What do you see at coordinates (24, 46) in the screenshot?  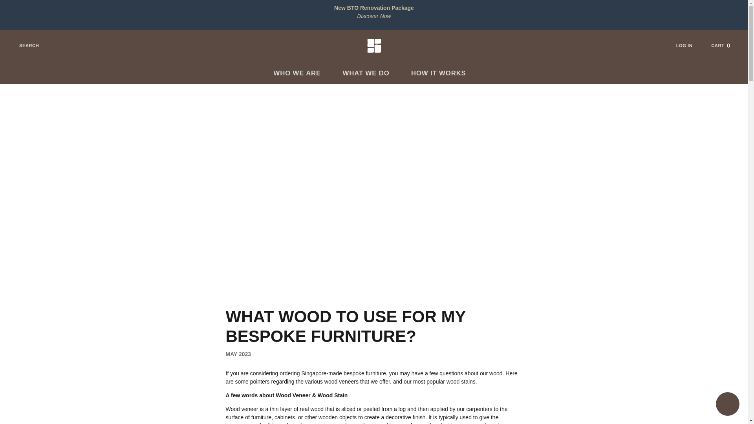 I see `LOG IN` at bounding box center [24, 46].